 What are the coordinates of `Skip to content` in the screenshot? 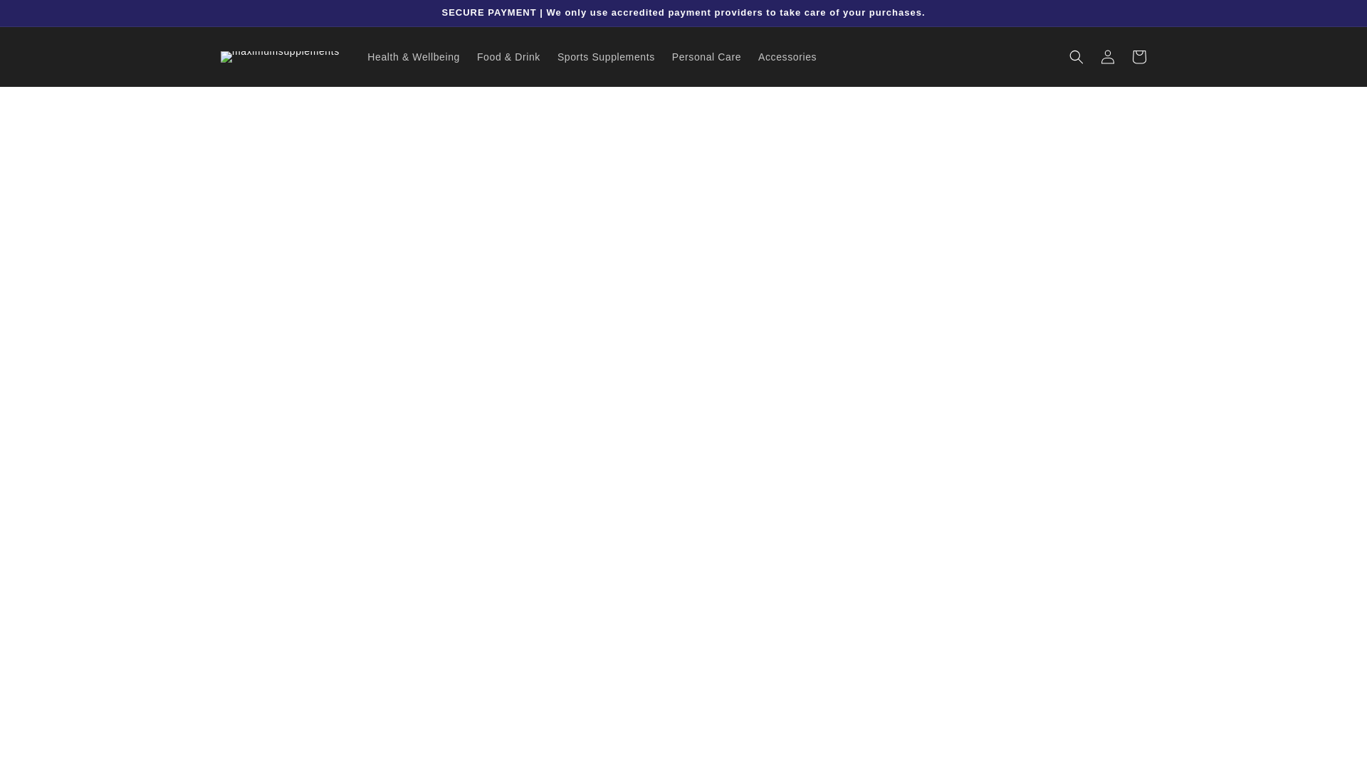 It's located at (43, 16).